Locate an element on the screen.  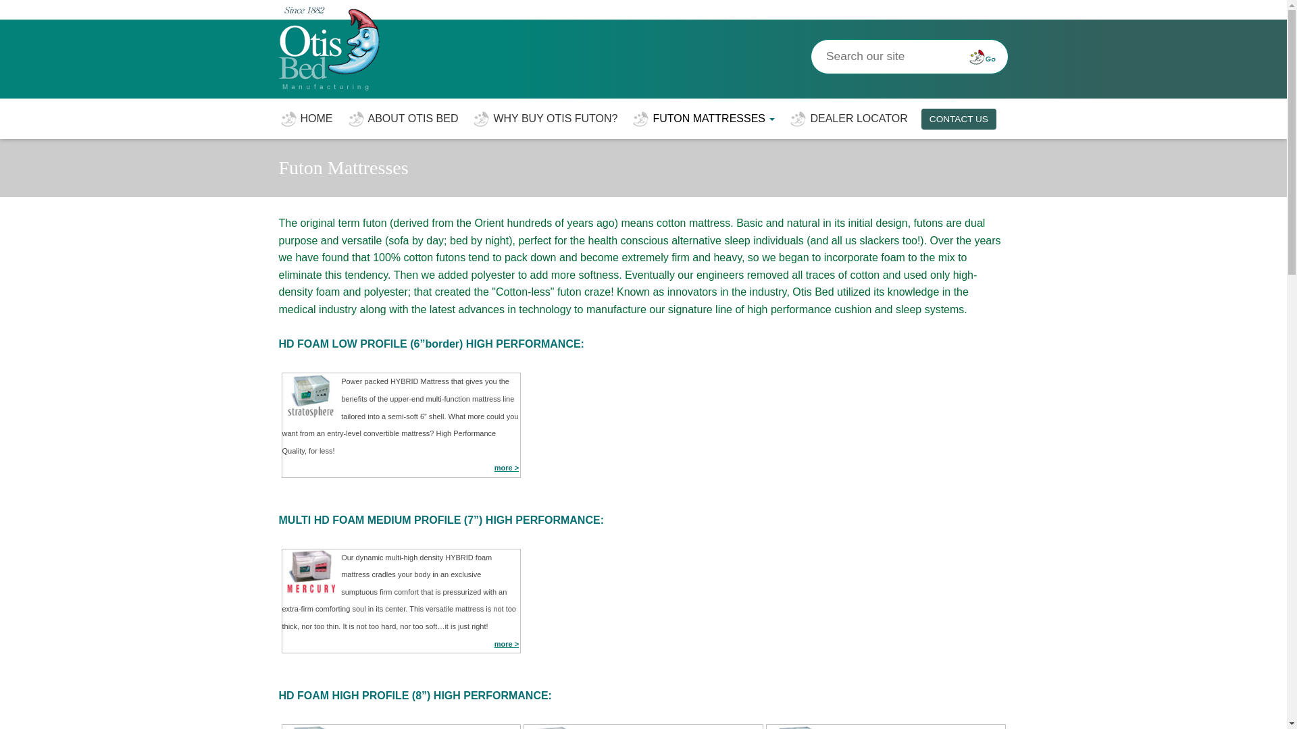
CONTACT US is located at coordinates (958, 119).